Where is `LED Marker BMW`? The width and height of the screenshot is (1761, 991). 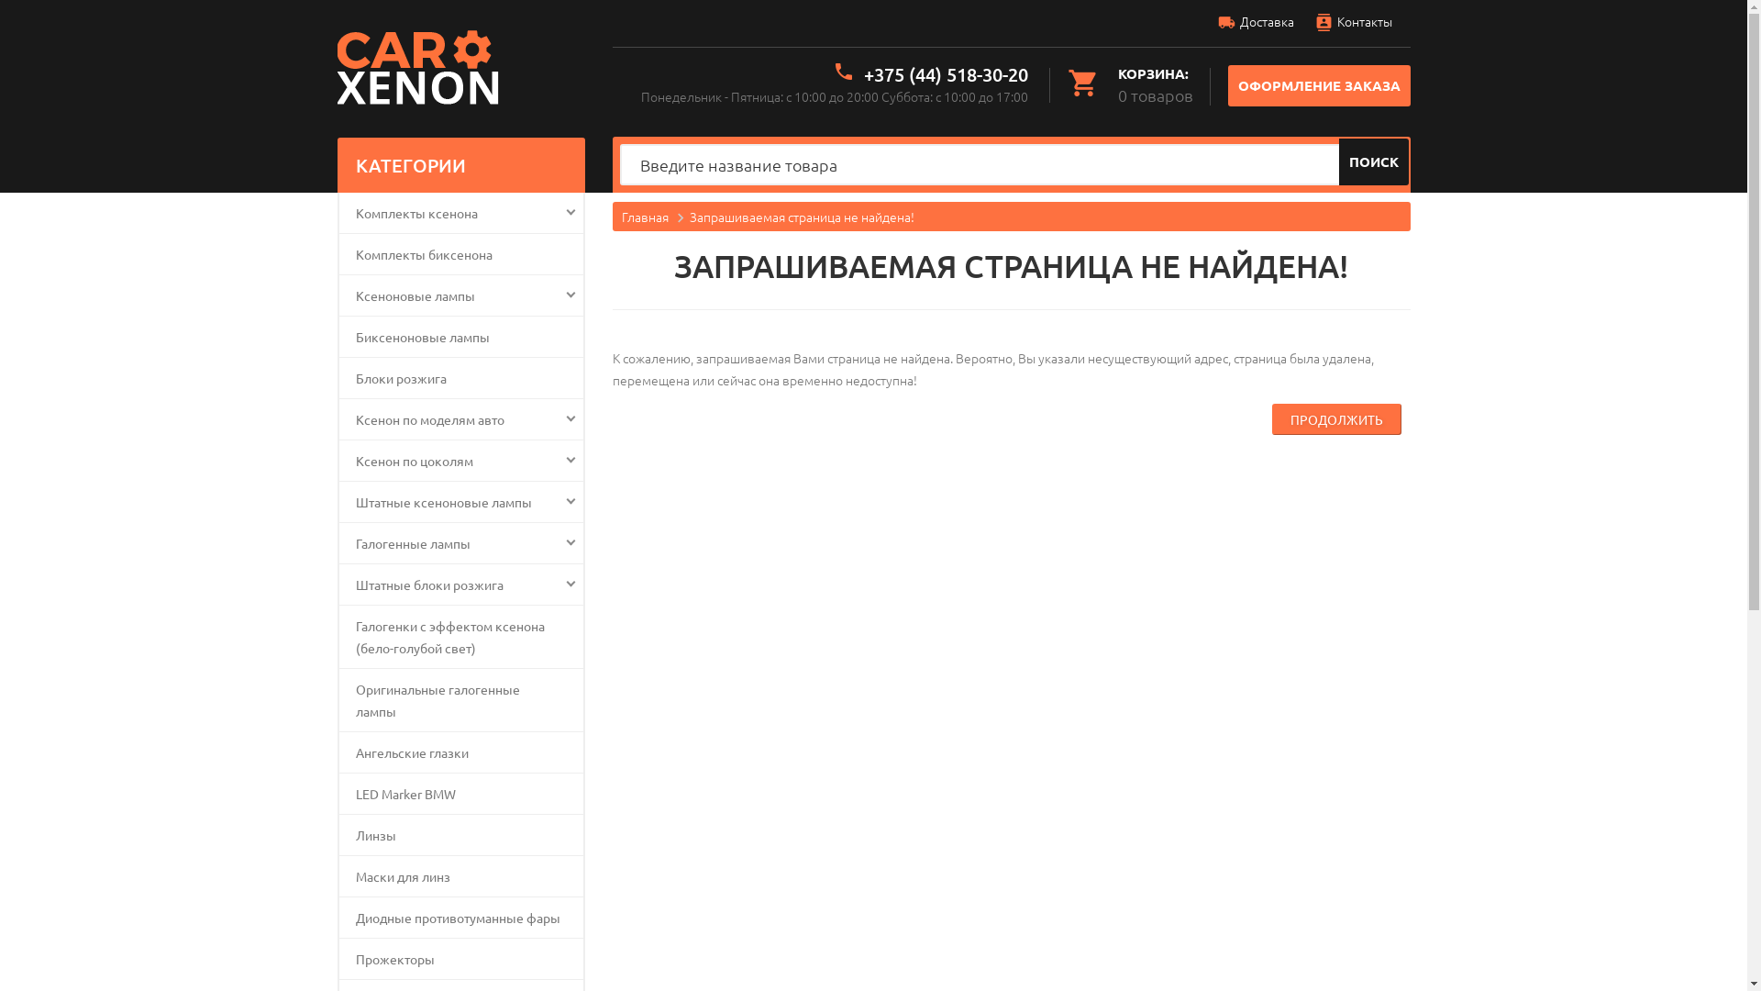 LED Marker BMW is located at coordinates (461, 794).